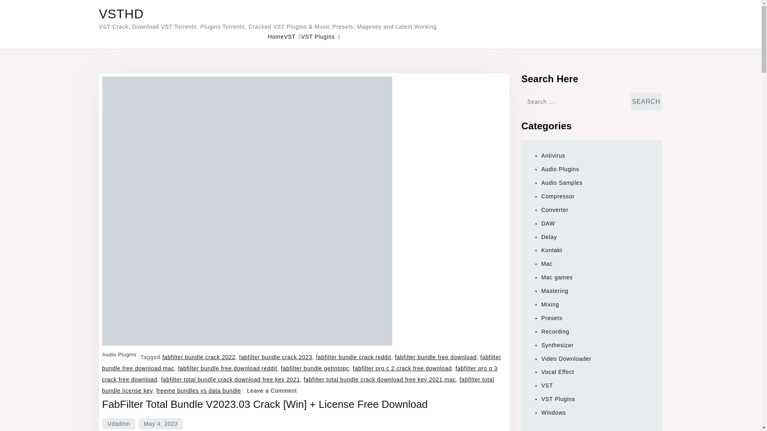  What do you see at coordinates (276, 36) in the screenshot?
I see `Home` at bounding box center [276, 36].